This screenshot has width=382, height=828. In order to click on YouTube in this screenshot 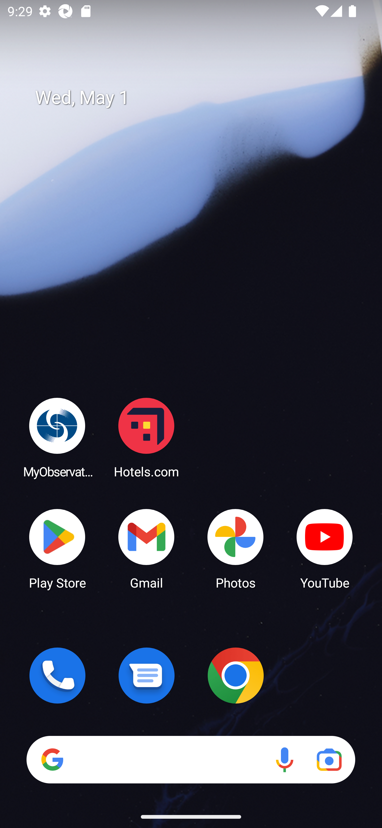, I will do `click(325, 548)`.